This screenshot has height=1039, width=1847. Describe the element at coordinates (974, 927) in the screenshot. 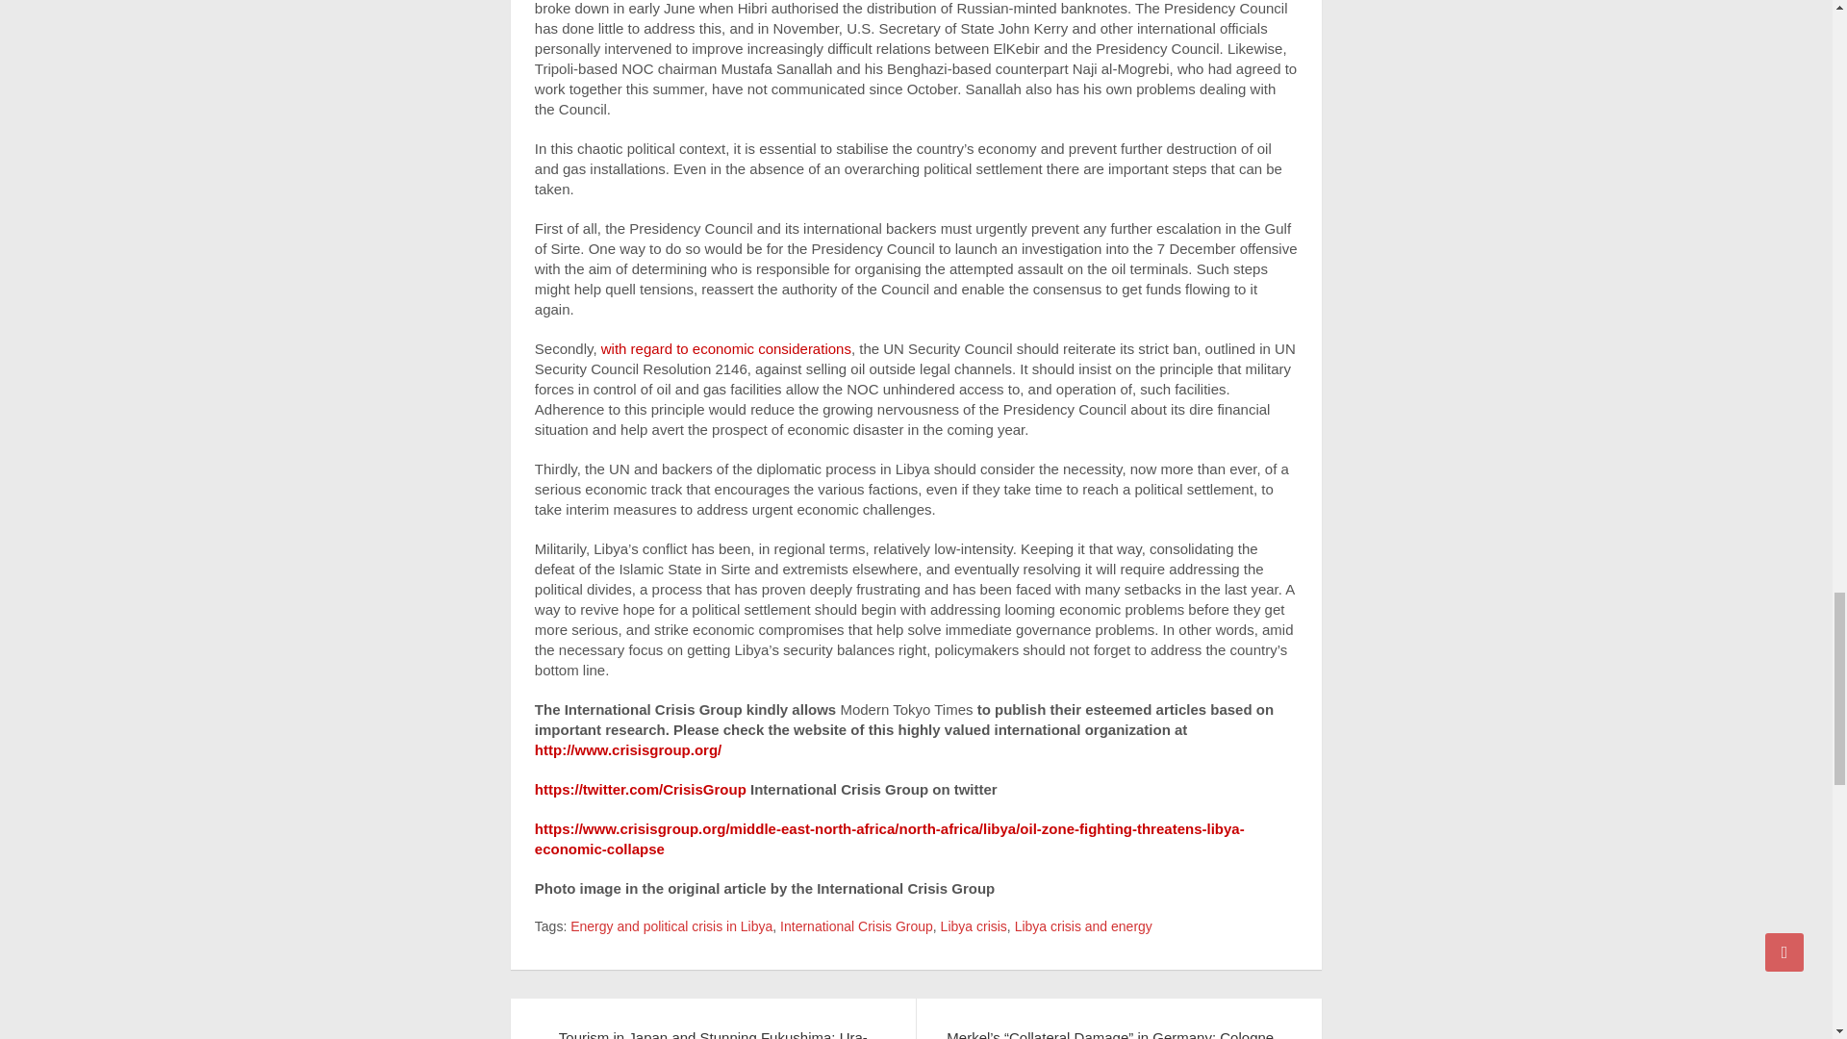

I see `Libya crisis` at that location.